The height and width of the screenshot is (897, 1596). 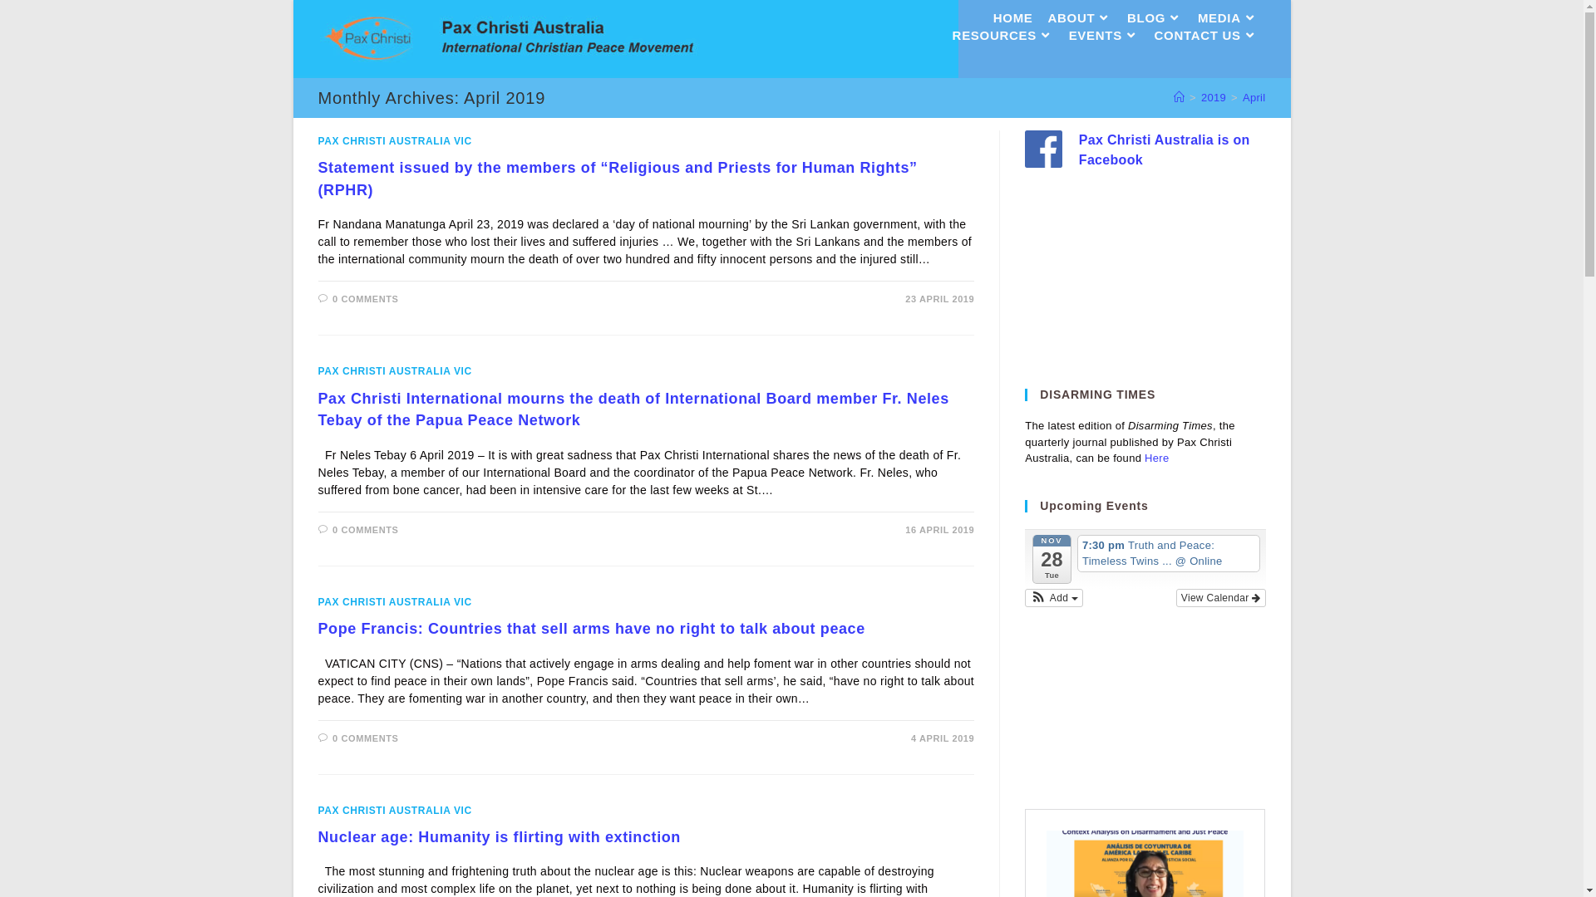 What do you see at coordinates (1052, 559) in the screenshot?
I see `NOV
28
Tue` at bounding box center [1052, 559].